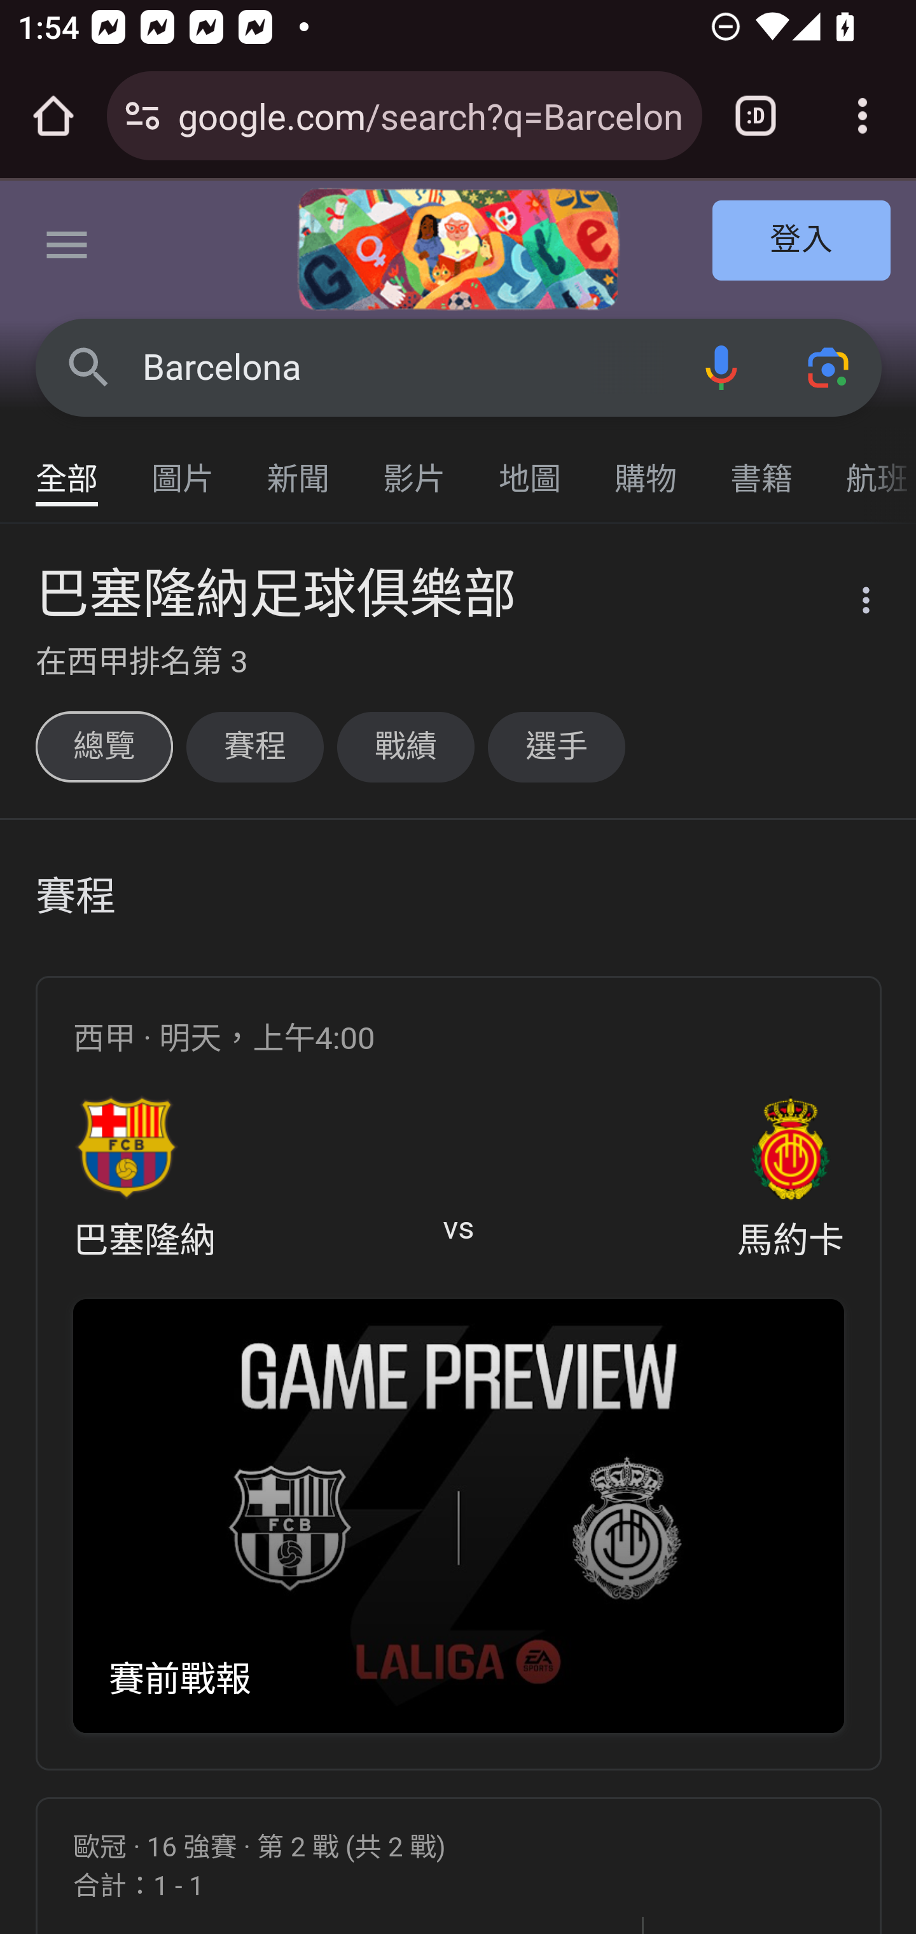  What do you see at coordinates (406, 746) in the screenshot?
I see `戰績` at bounding box center [406, 746].